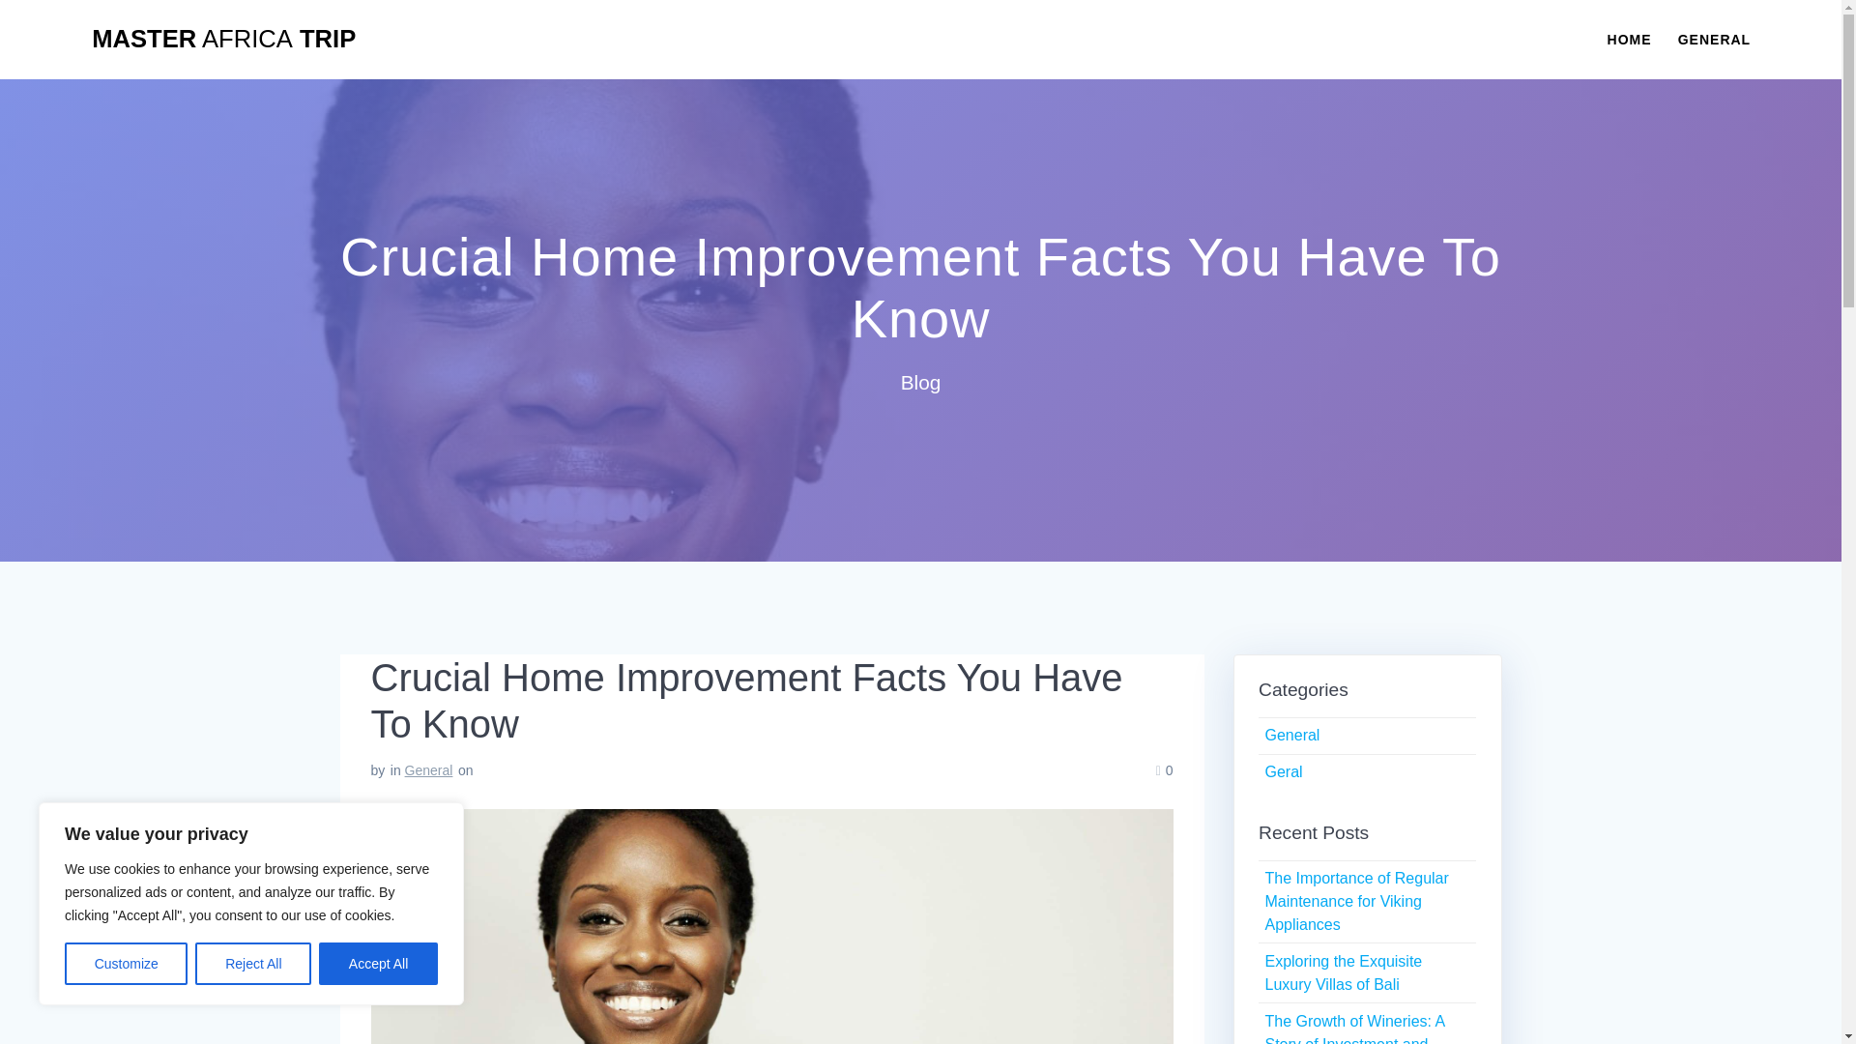  I want to click on The Growth of Wineries: A Story of Investment and Return, so click(1353, 1029).